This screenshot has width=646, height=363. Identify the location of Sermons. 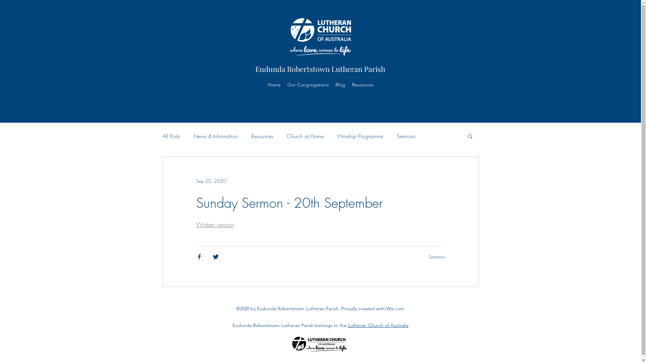
(406, 136).